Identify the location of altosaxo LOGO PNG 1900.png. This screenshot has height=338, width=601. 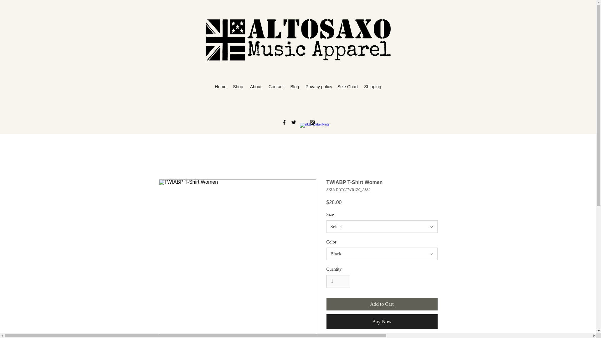
(298, 40).